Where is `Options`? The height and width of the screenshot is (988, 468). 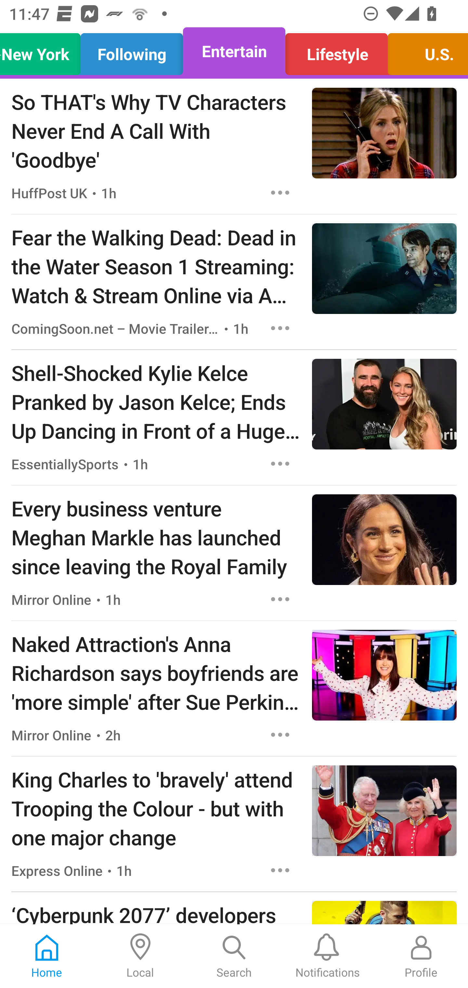 Options is located at coordinates (280, 735).